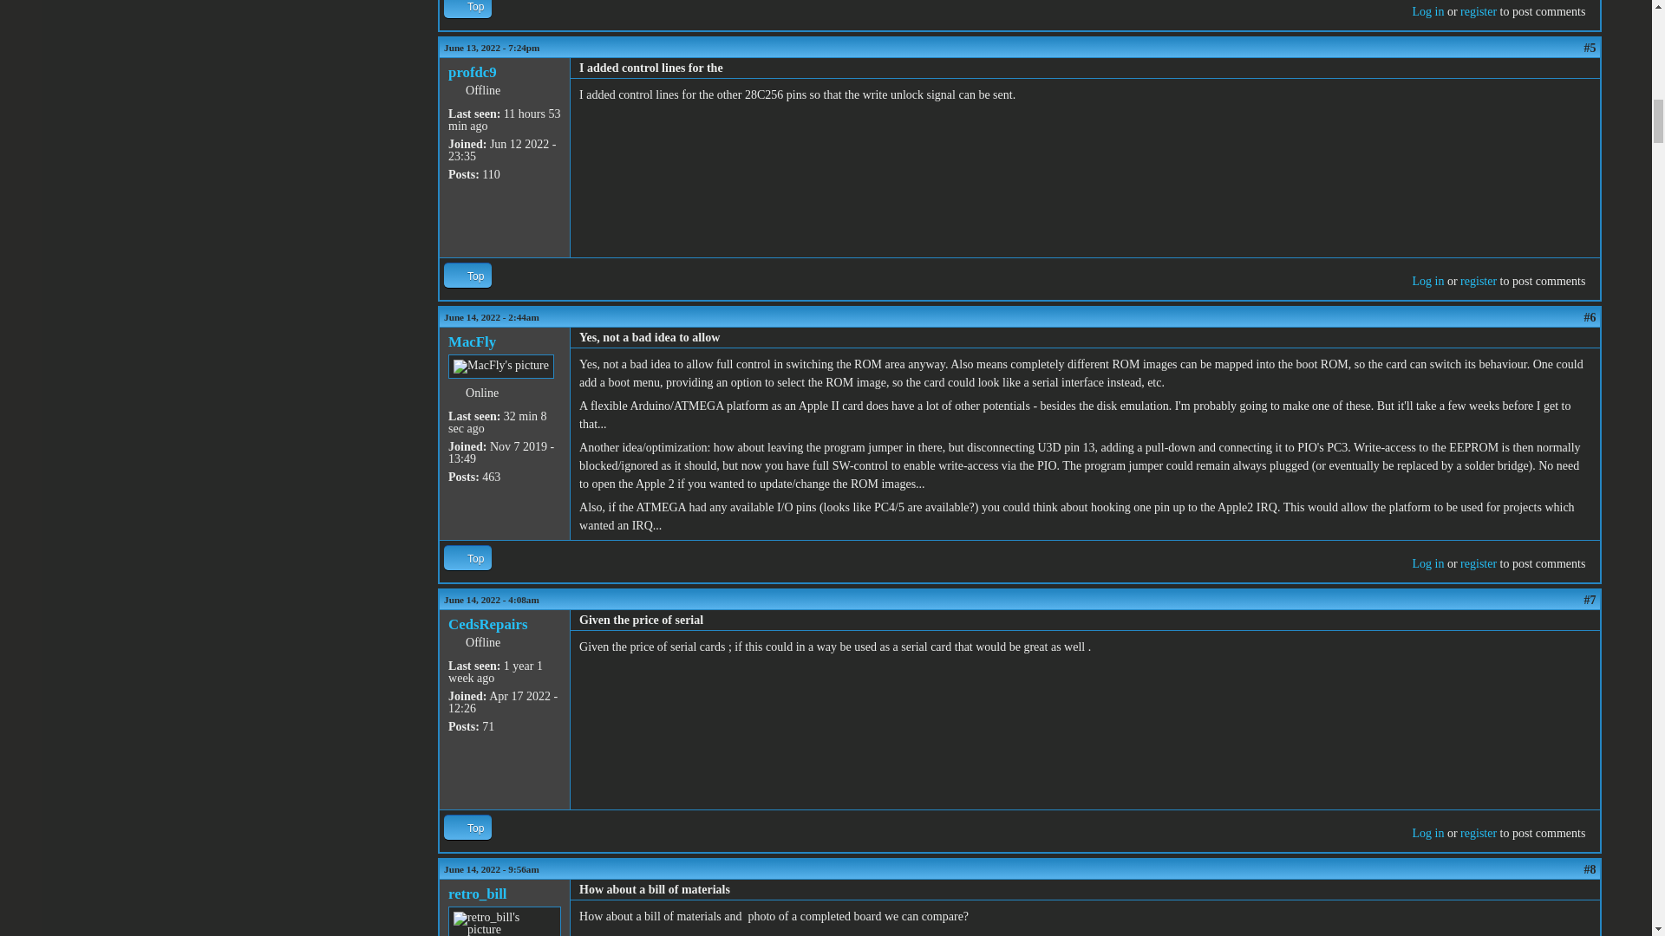 Image resolution: width=1665 pixels, height=936 pixels. What do you see at coordinates (467, 9) in the screenshot?
I see `Jump to top of page` at bounding box center [467, 9].